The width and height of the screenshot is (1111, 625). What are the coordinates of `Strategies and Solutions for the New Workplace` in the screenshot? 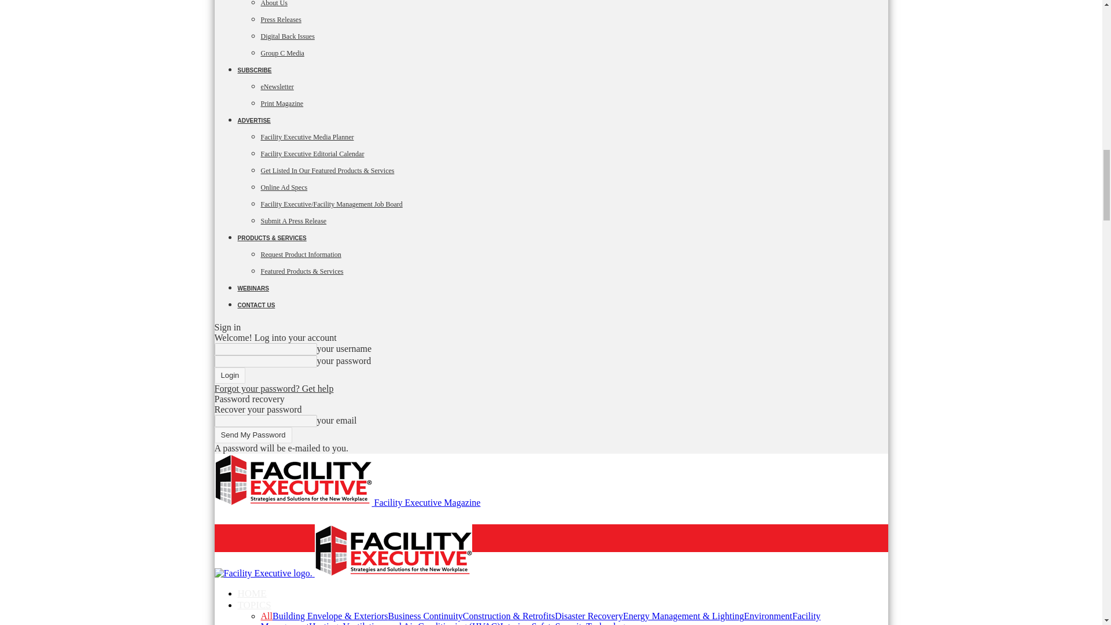 It's located at (263, 573).